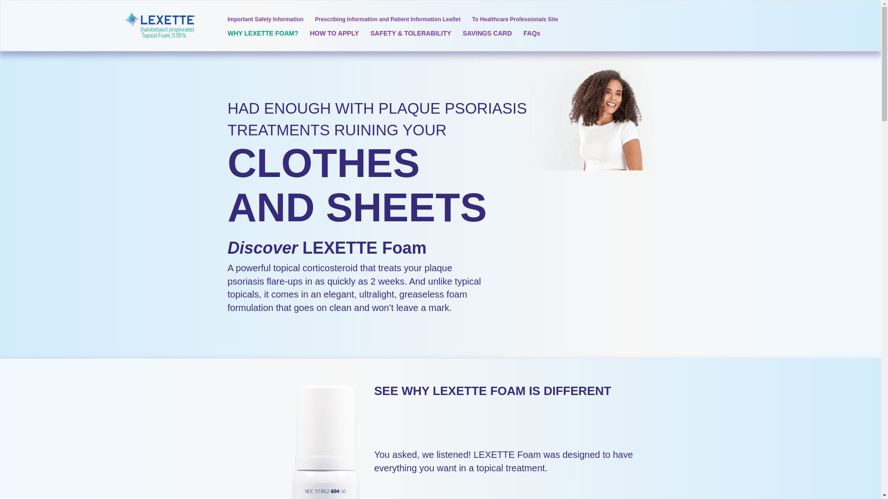 The height and width of the screenshot is (499, 888). Describe the element at coordinates (532, 35) in the screenshot. I see `FAQs` at that location.